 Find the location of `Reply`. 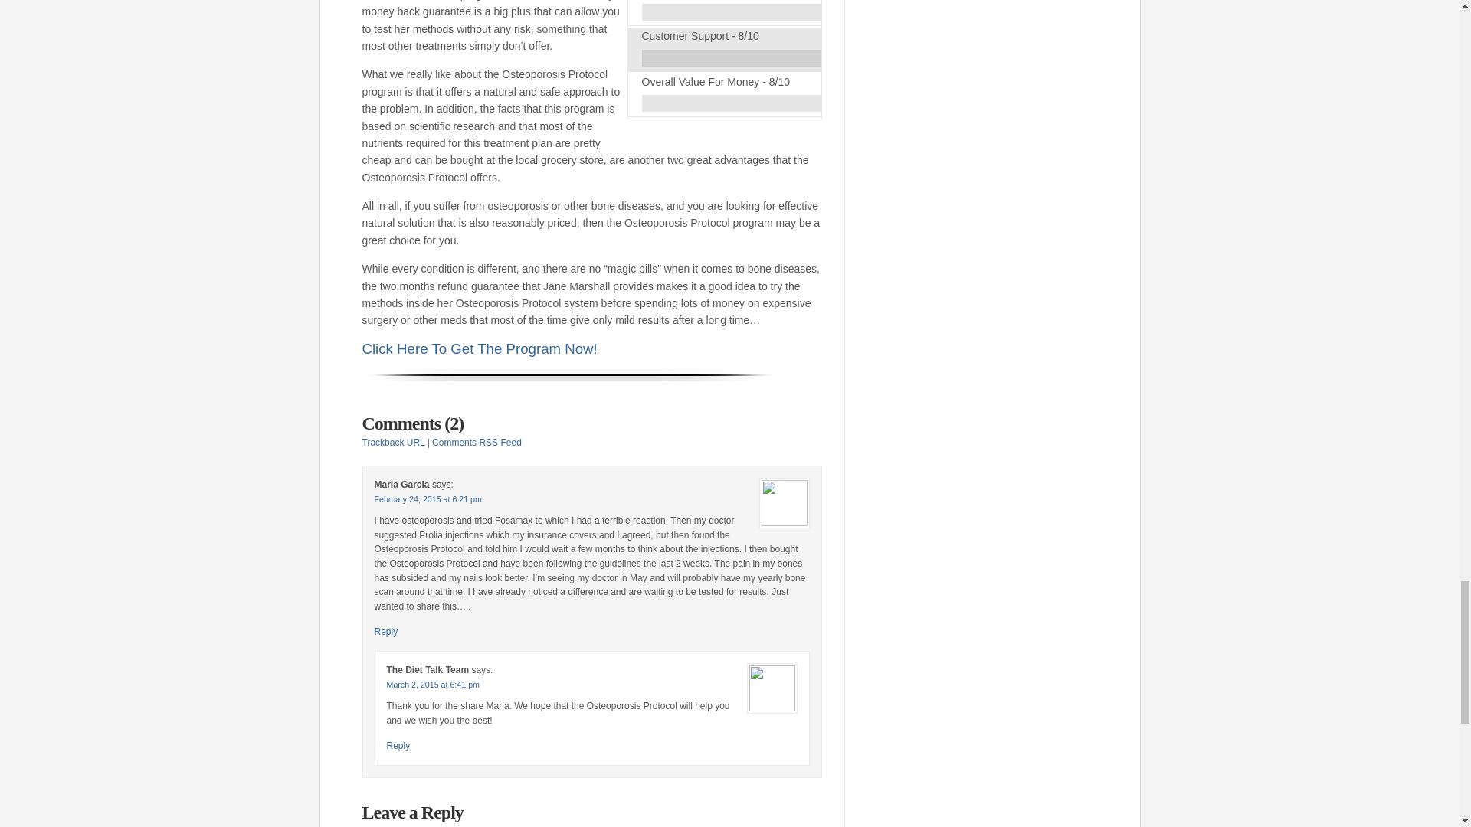

Reply is located at coordinates (398, 745).